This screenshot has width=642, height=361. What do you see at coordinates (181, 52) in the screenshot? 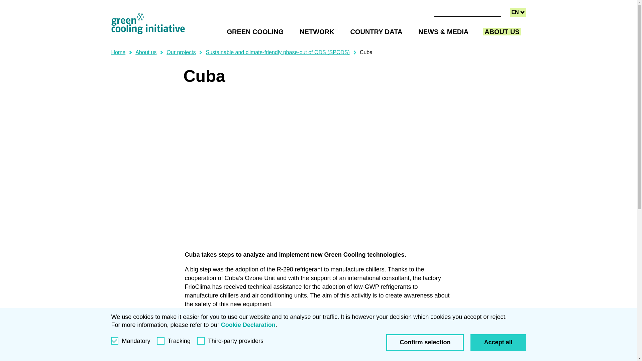
I see `Our projects` at bounding box center [181, 52].